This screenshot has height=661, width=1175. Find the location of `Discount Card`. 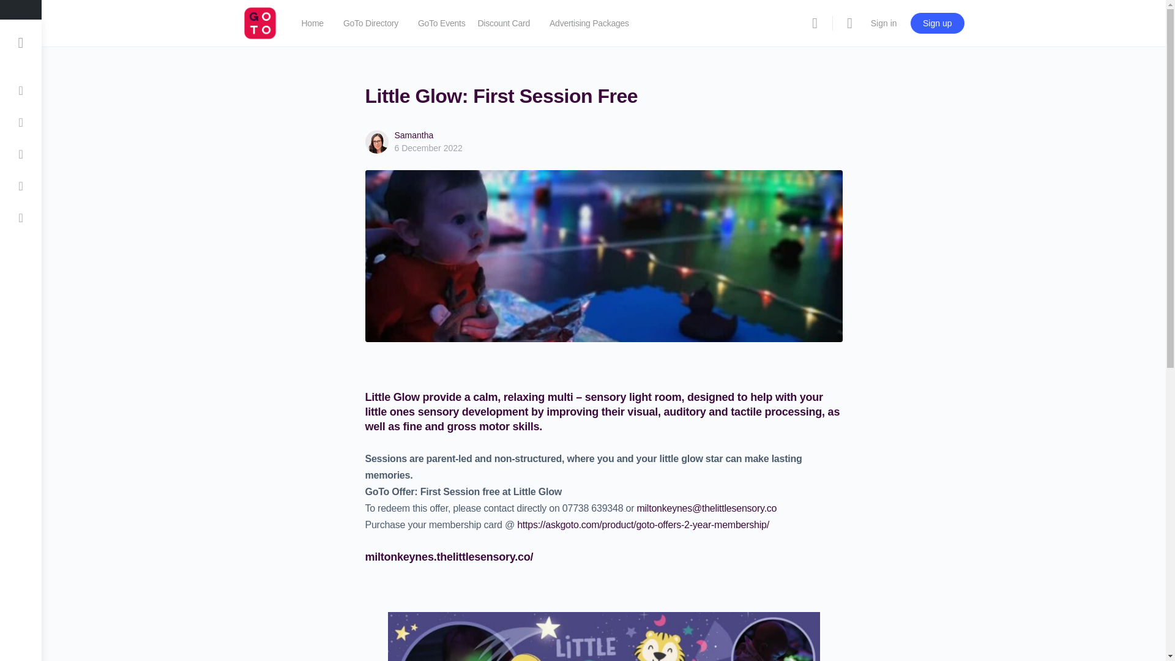

Discount Card is located at coordinates (503, 23).